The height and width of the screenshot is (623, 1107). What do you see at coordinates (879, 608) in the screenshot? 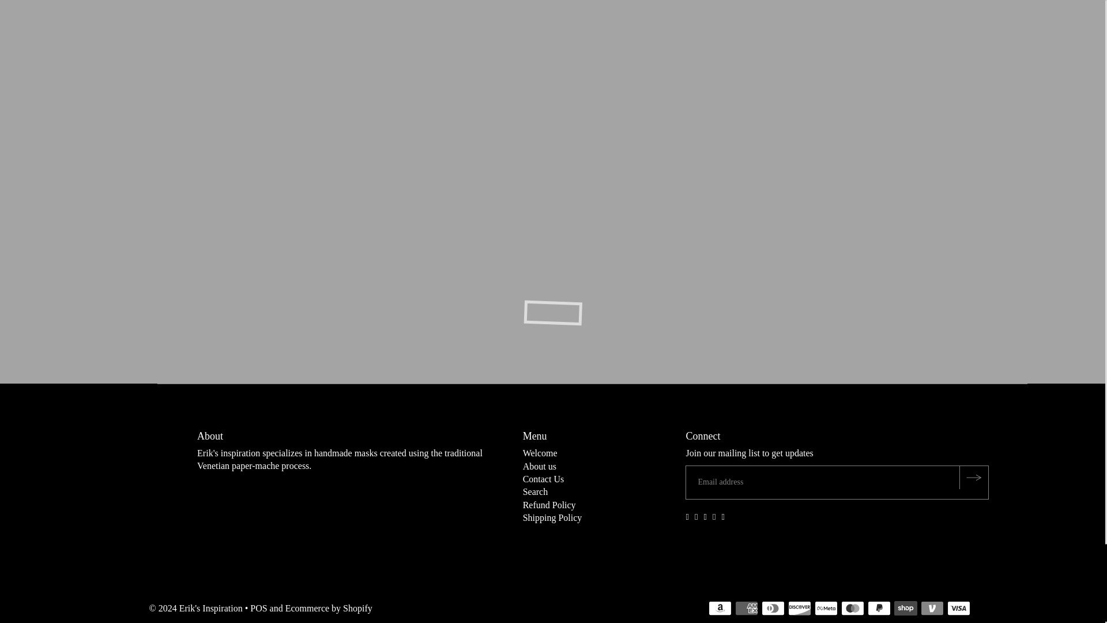
I see `PayPal` at bounding box center [879, 608].